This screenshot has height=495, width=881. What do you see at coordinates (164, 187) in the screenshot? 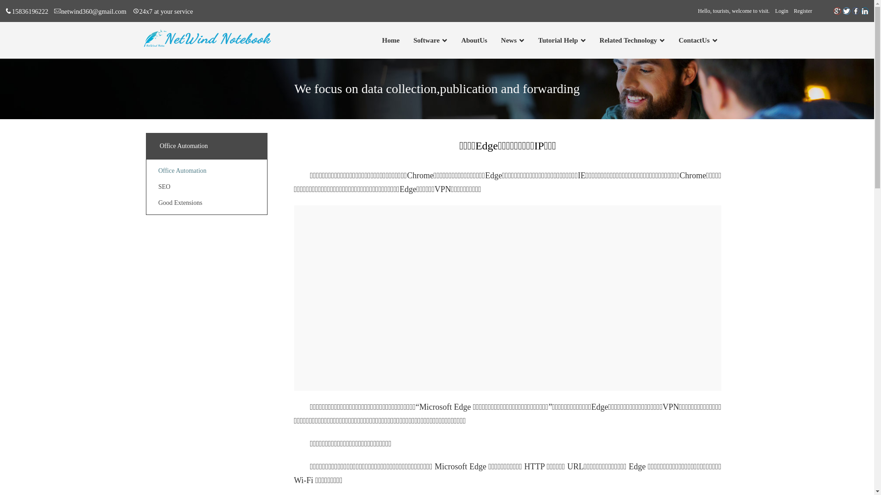
I see `SEO` at bounding box center [164, 187].